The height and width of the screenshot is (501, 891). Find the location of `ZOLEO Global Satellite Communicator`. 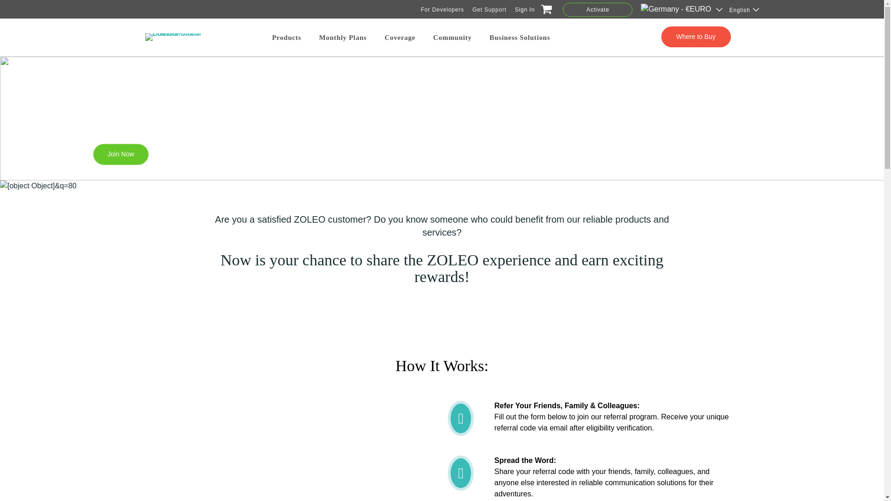

ZOLEO Global Satellite Communicator is located at coordinates (179, 37).